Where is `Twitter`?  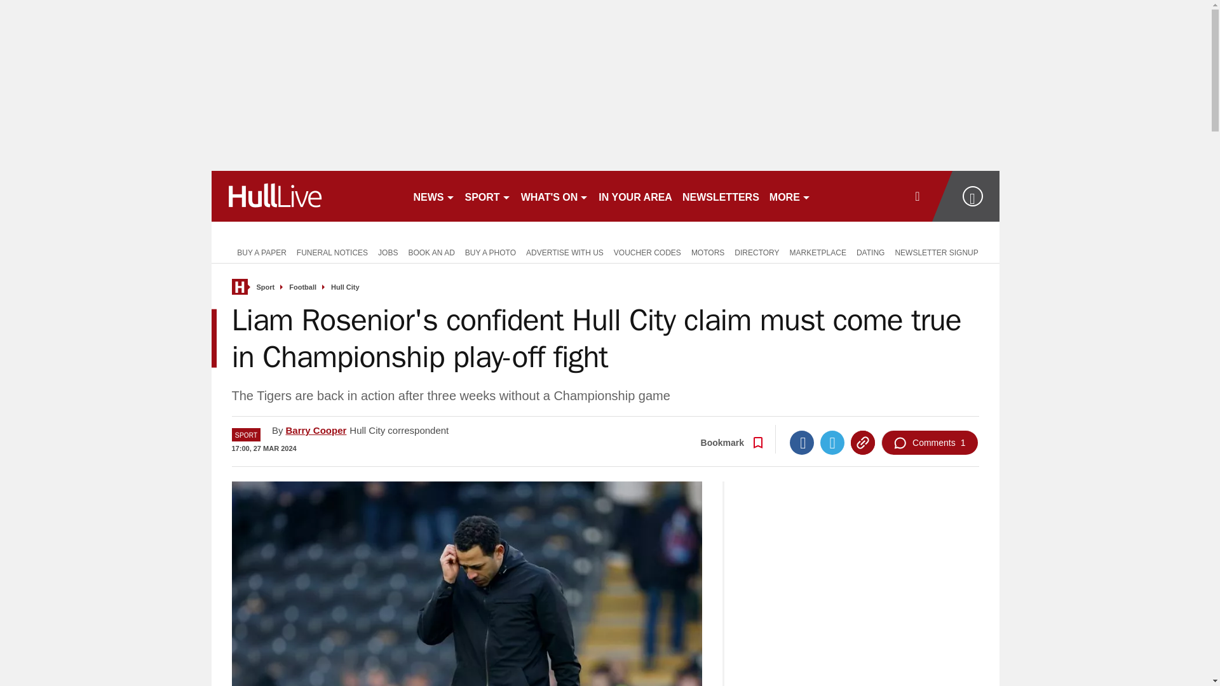 Twitter is located at coordinates (832, 443).